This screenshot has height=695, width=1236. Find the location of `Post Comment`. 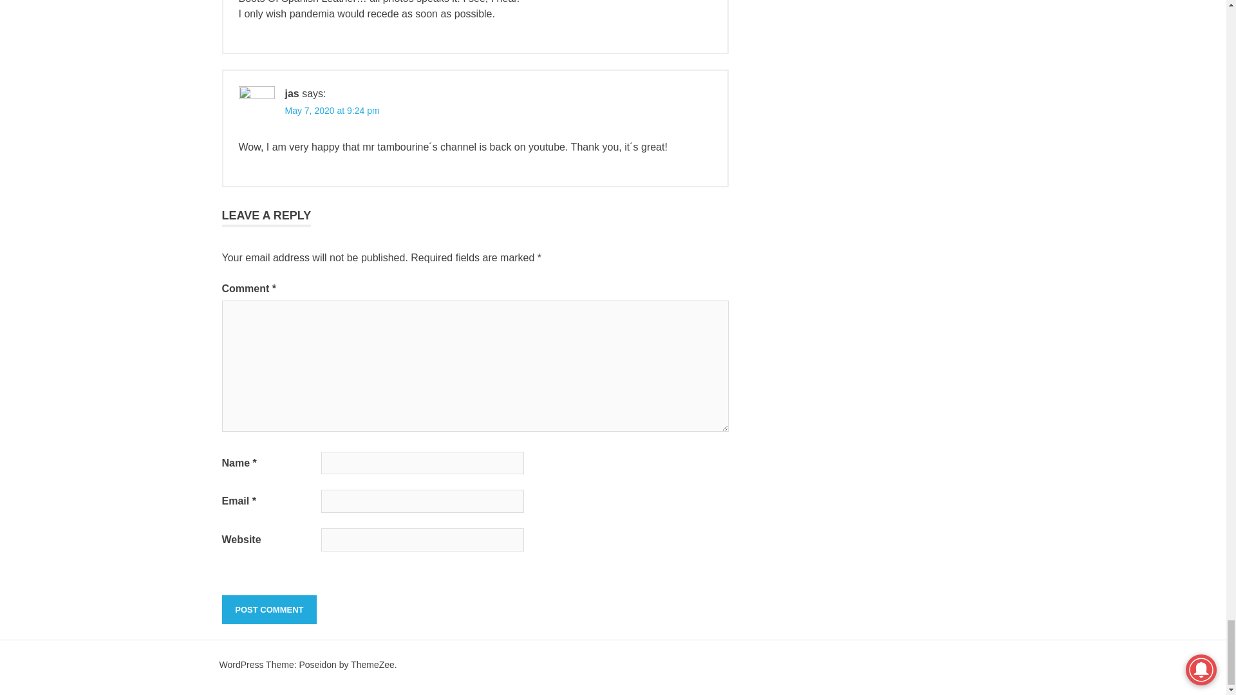

Post Comment is located at coordinates (268, 609).